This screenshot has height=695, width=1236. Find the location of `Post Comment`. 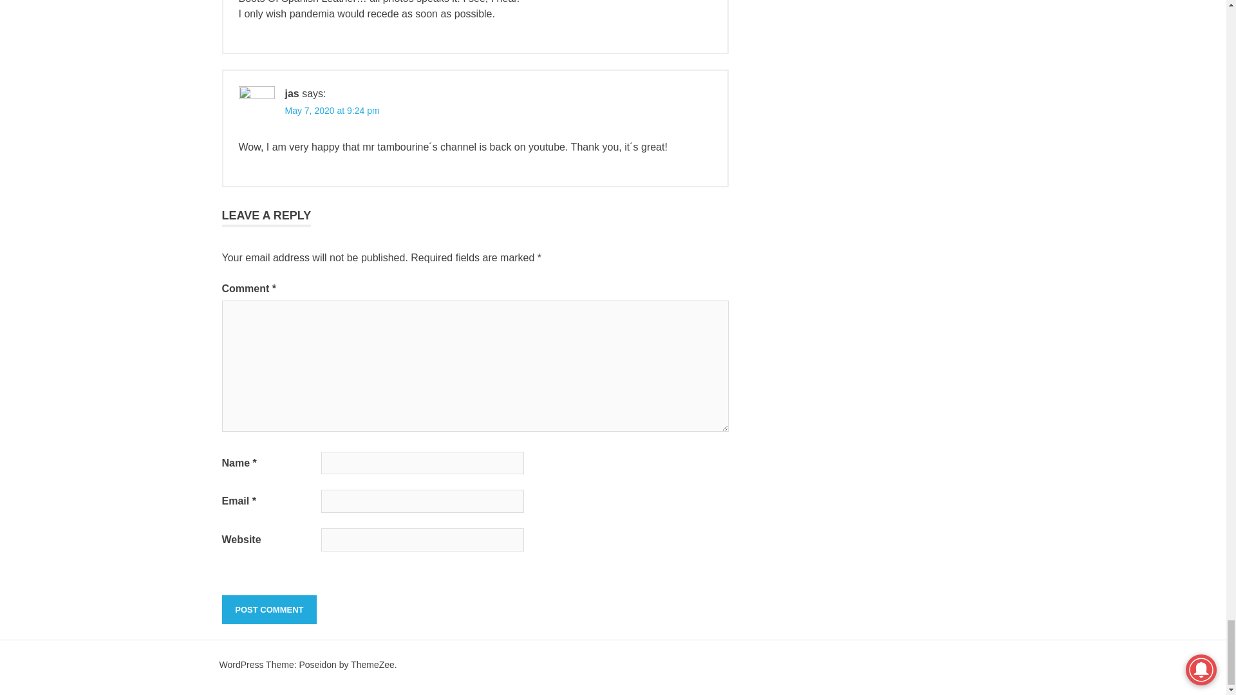

Post Comment is located at coordinates (268, 609).